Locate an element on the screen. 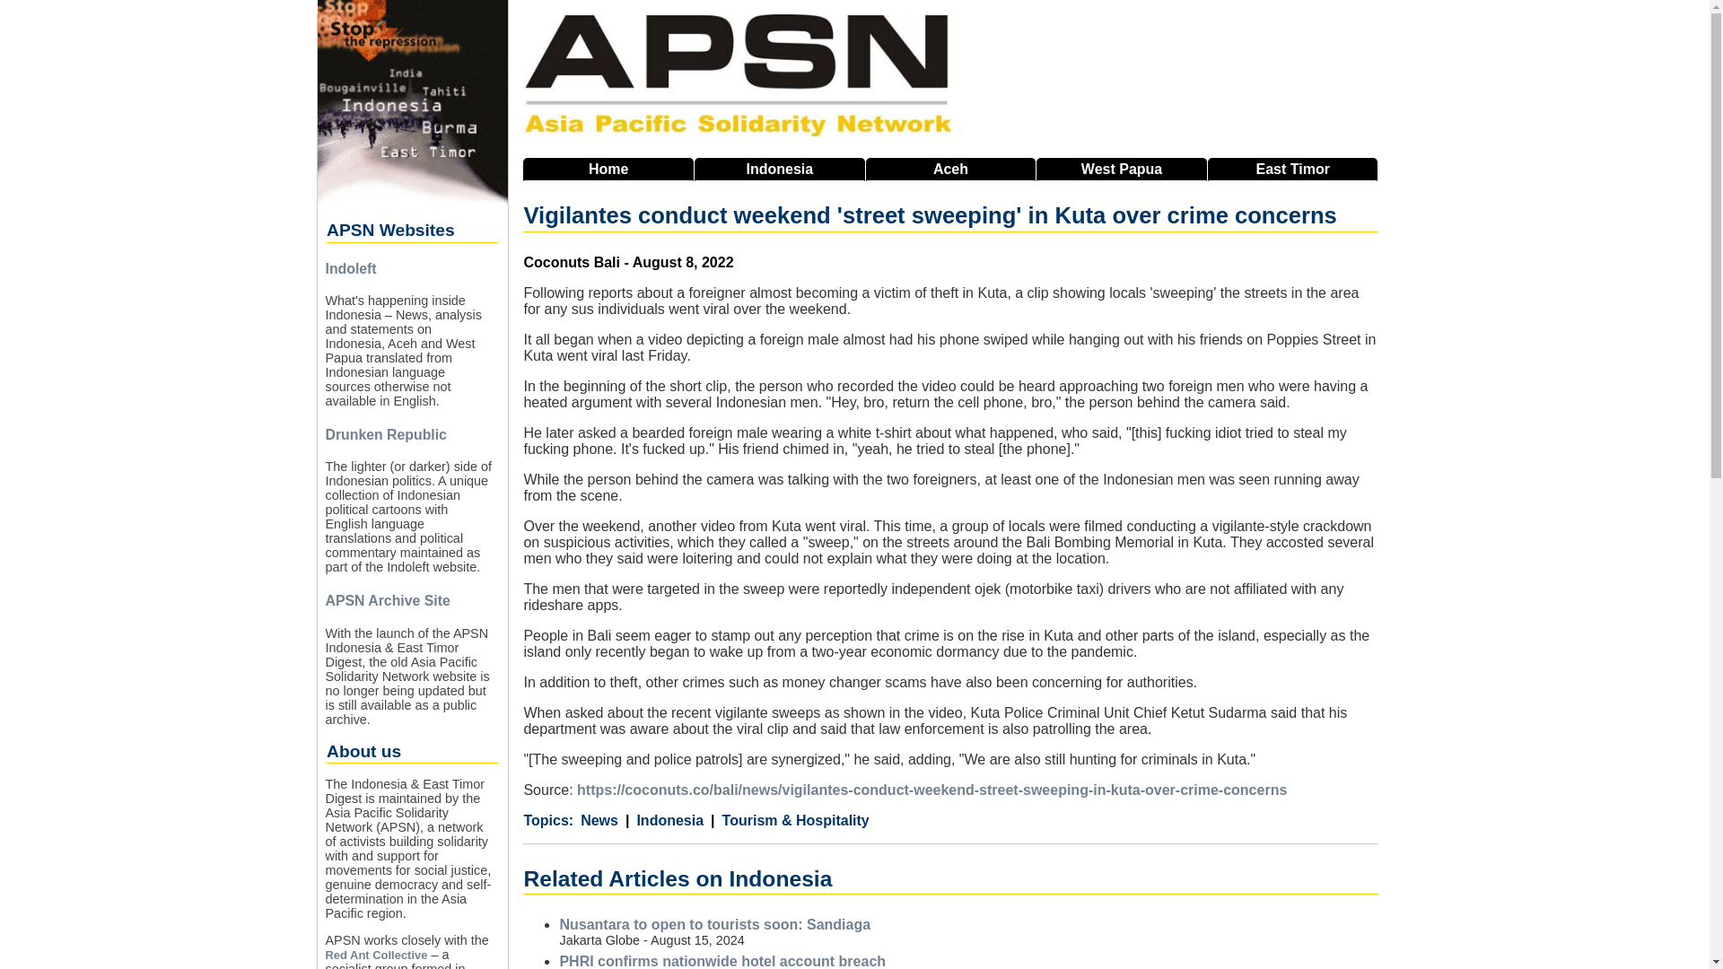 The width and height of the screenshot is (1723, 969). Indonesia is located at coordinates (664, 821).